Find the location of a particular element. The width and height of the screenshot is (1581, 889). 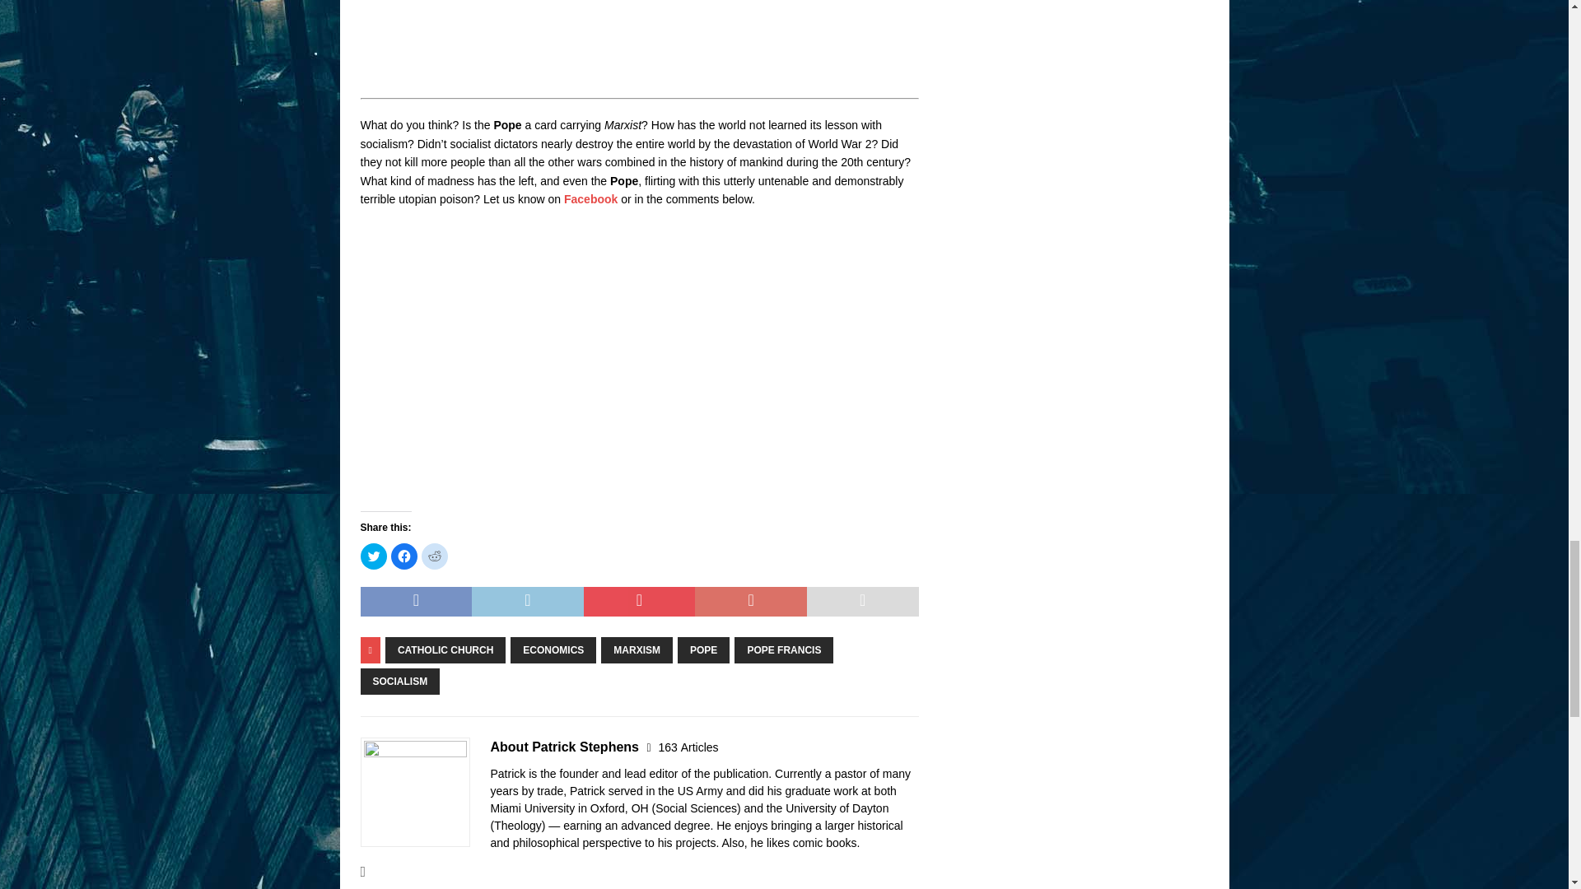

Click to share on Twitter is located at coordinates (374, 556).